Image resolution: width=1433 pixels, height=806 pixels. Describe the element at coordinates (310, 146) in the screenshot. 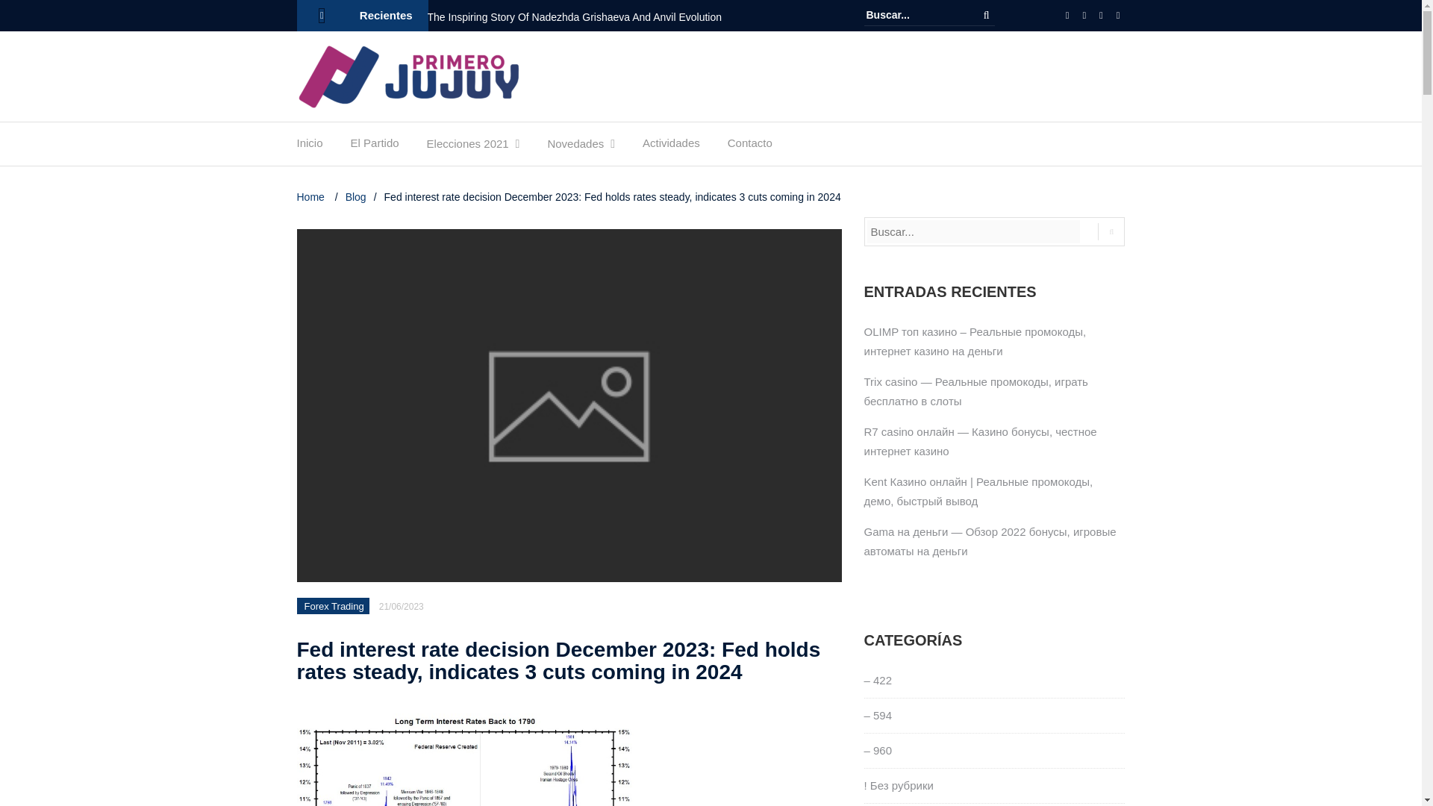

I see `Inicio` at that location.